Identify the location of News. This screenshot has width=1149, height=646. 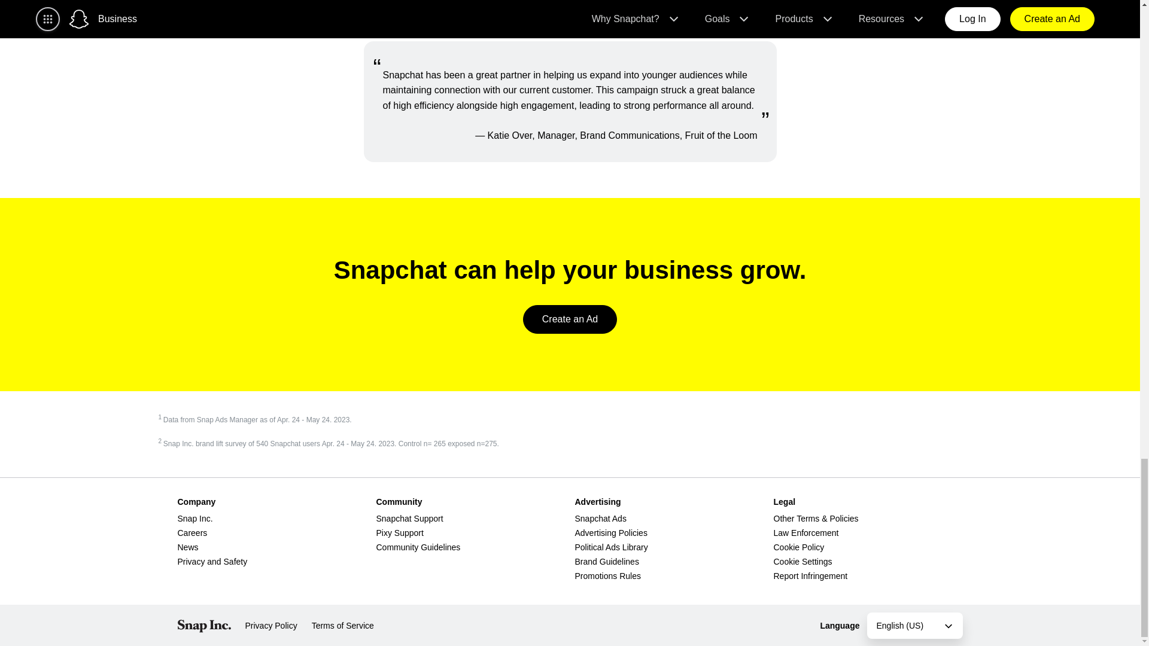
(187, 547).